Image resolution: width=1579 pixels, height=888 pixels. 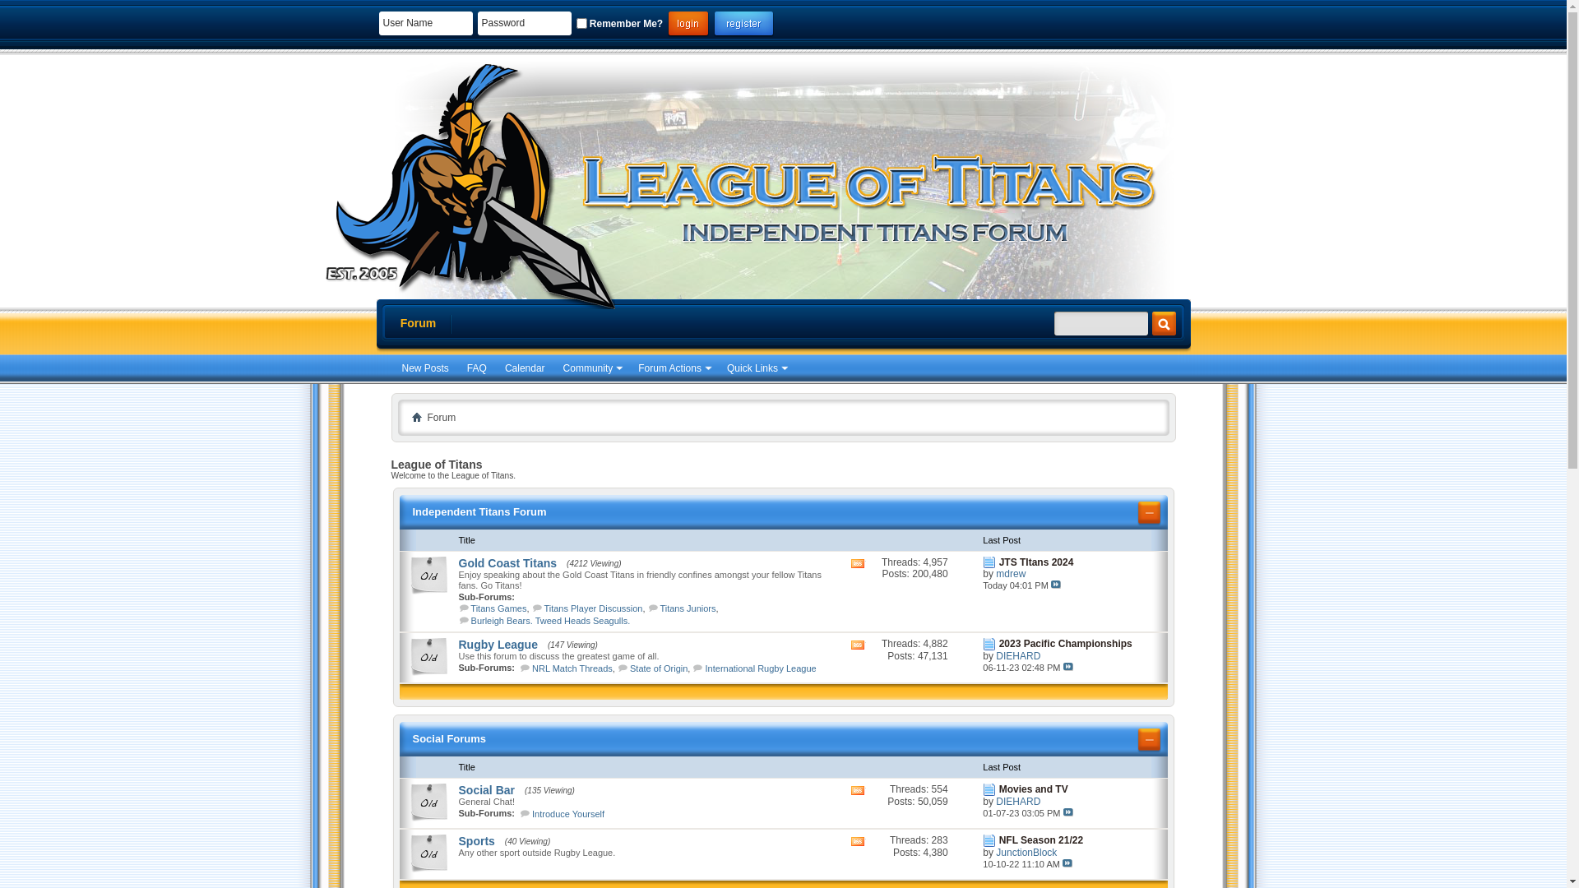 I want to click on Introduce Yourself, so click(x=568, y=814).